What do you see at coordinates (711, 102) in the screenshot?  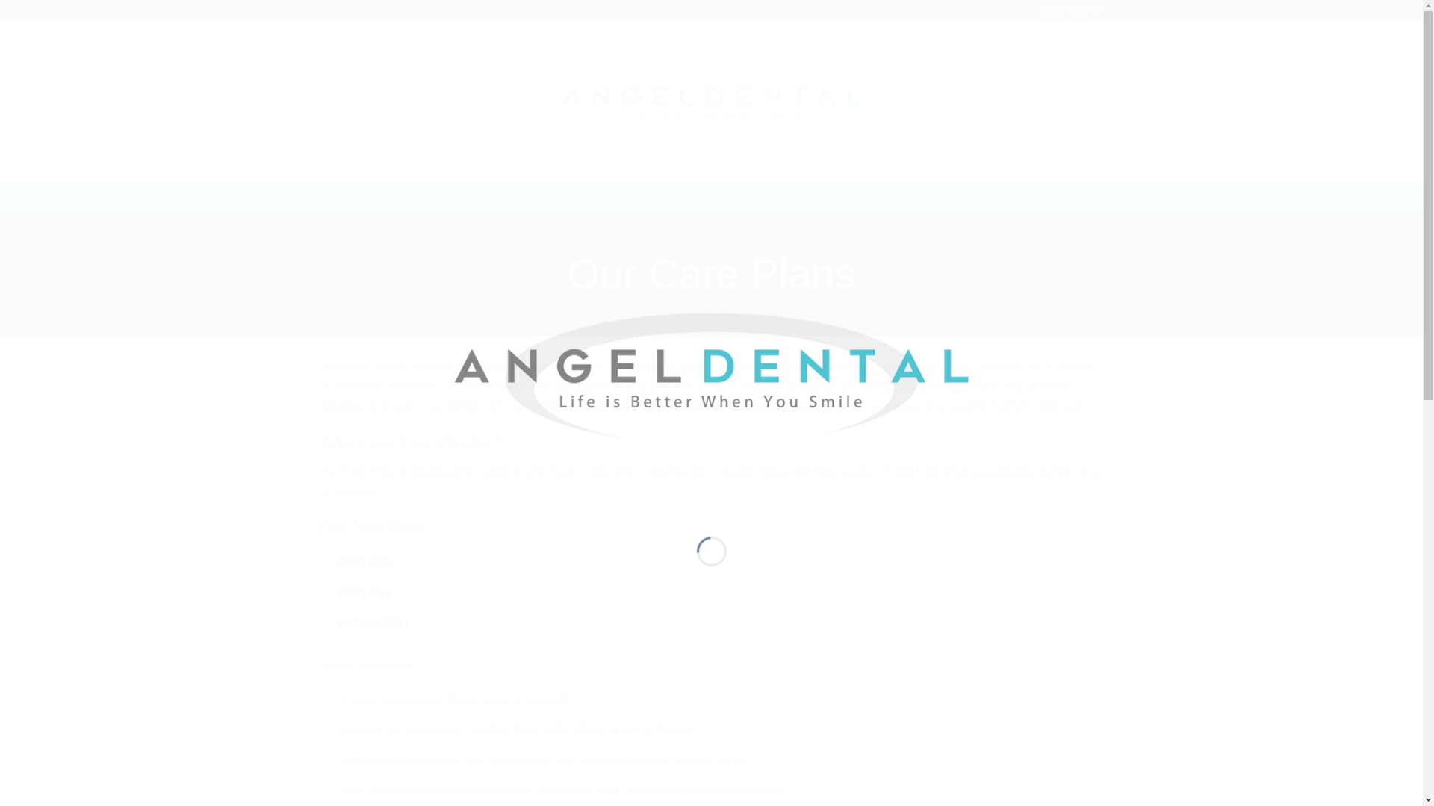 I see `Angel Dental - Independent Dentist in Helston Cornwall UK` at bounding box center [711, 102].